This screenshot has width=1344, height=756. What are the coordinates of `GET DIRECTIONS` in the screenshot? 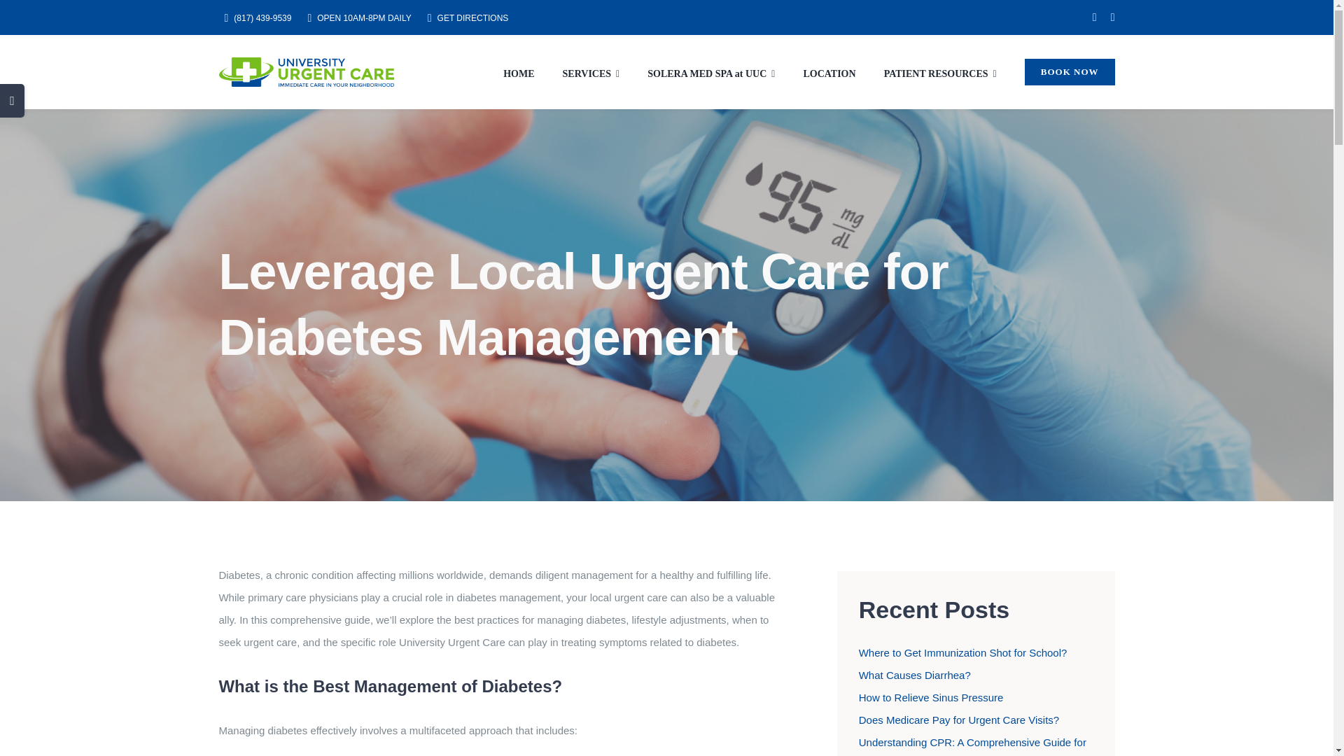 It's located at (465, 18).